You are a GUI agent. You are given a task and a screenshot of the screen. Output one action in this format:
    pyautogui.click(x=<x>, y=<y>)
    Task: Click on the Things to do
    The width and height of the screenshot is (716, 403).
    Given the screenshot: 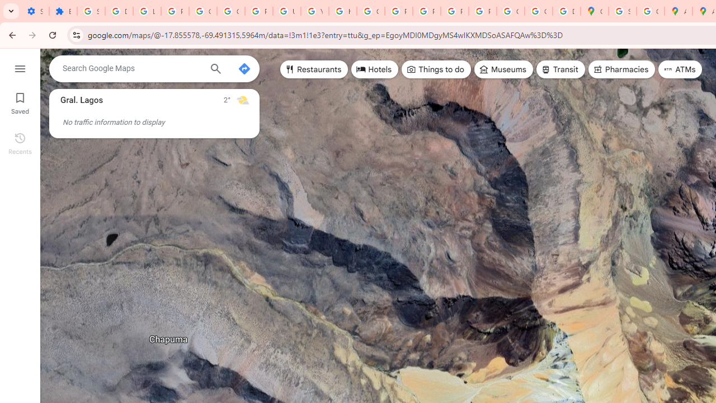 What is the action you would take?
    pyautogui.click(x=436, y=69)
    